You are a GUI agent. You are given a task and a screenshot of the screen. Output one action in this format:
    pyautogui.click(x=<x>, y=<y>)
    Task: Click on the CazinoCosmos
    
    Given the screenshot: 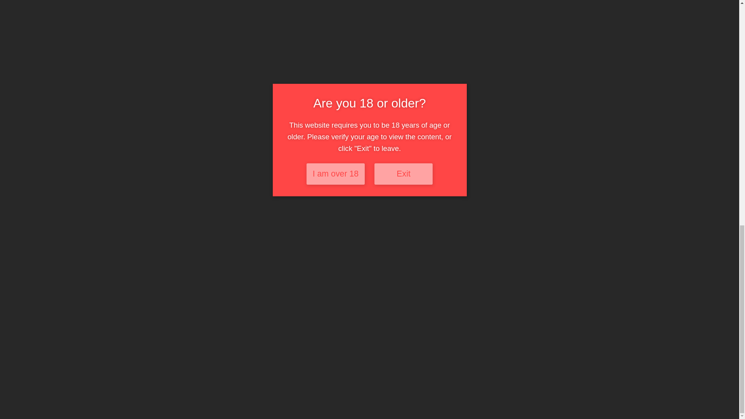 What is the action you would take?
    pyautogui.click(x=531, y=189)
    